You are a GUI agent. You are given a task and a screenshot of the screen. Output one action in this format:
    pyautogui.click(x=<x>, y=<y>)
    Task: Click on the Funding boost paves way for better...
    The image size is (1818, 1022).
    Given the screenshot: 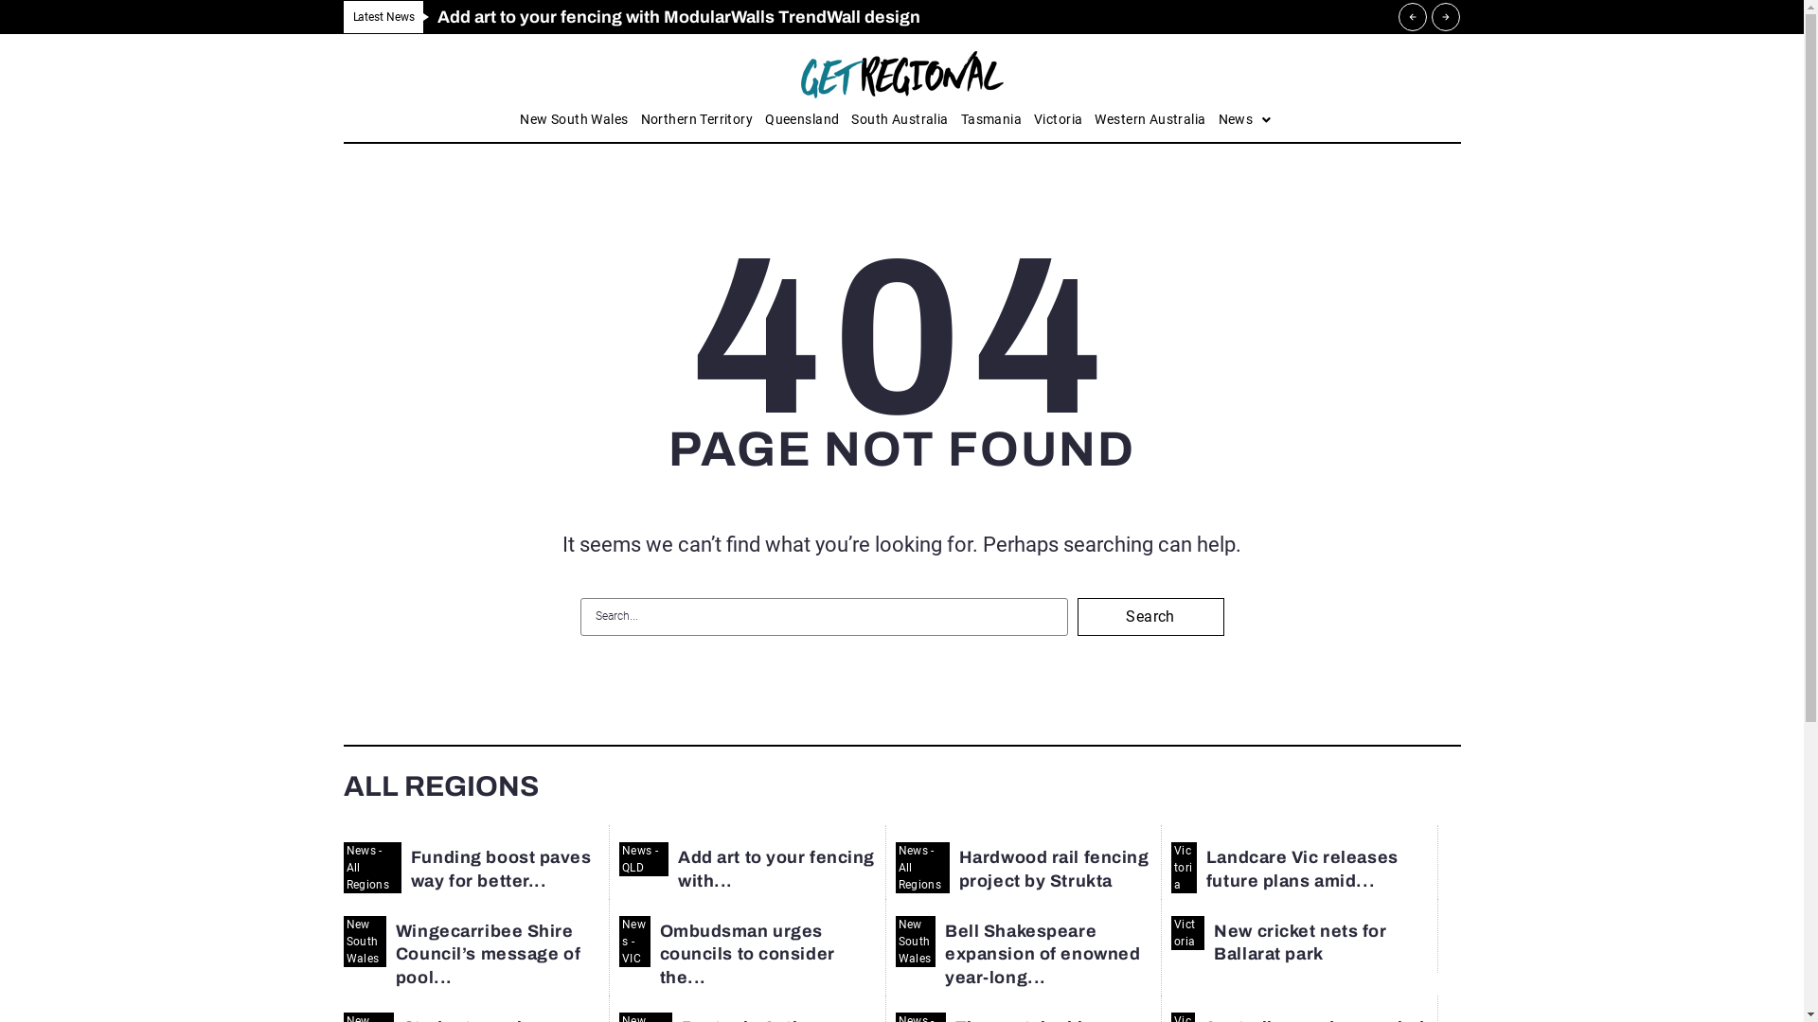 What is the action you would take?
    pyautogui.click(x=502, y=869)
    